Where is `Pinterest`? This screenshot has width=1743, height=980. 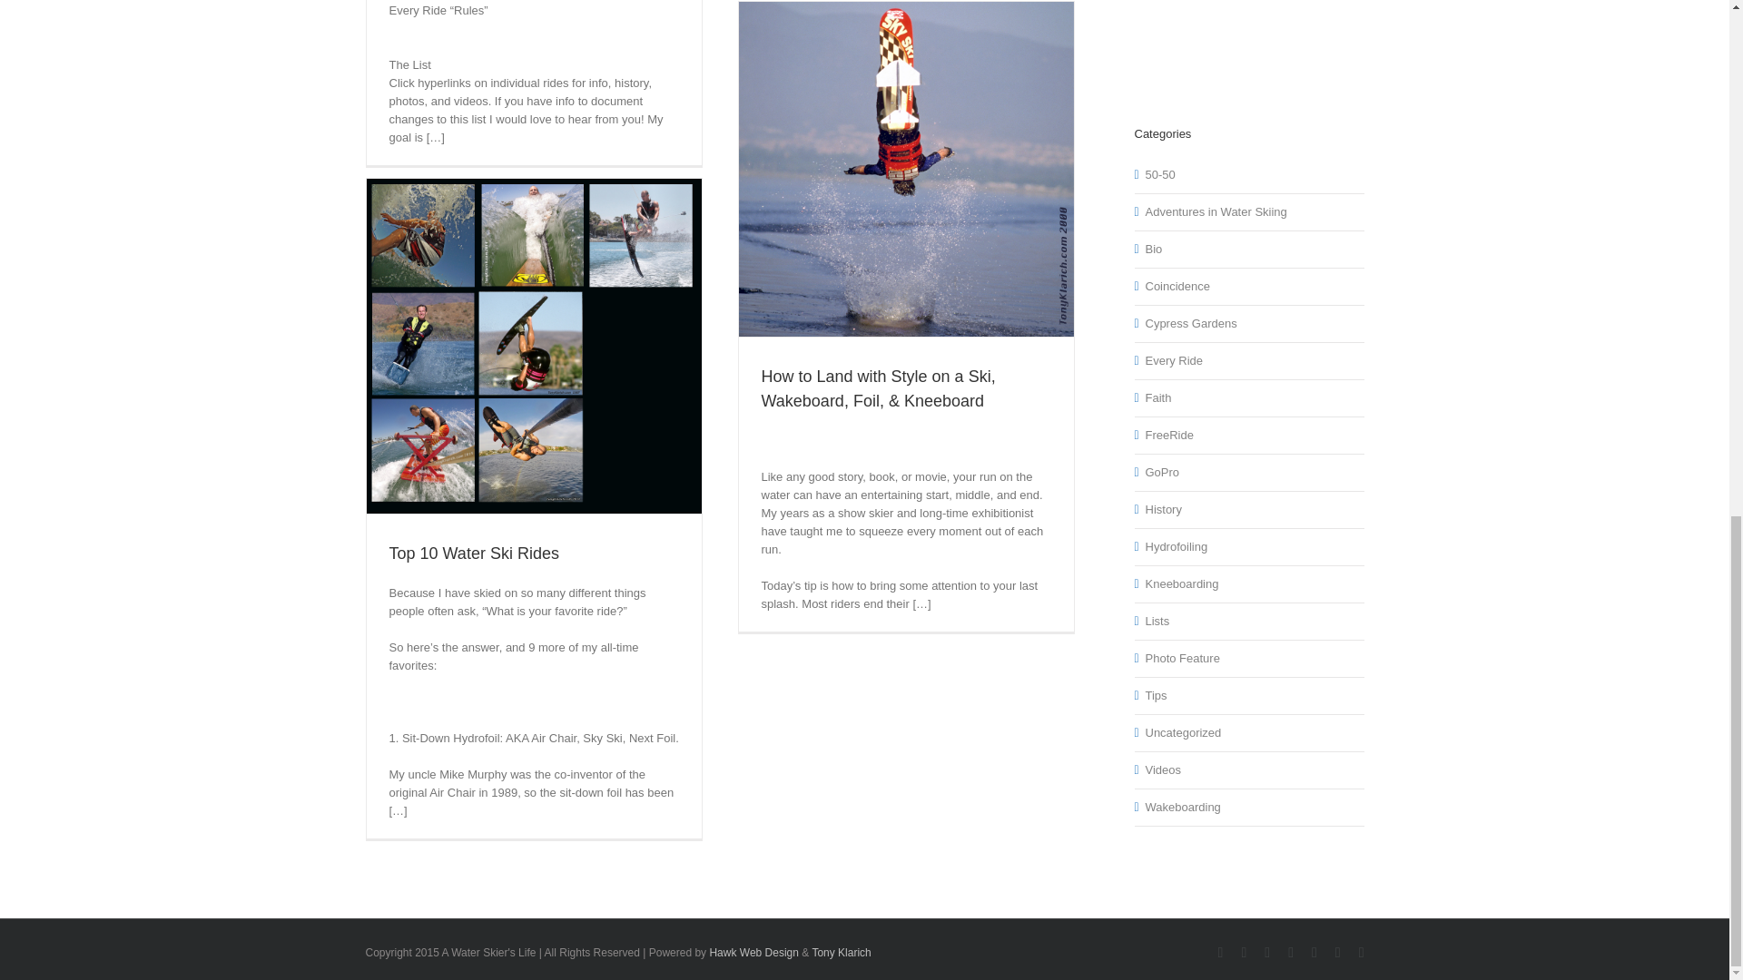
Pinterest is located at coordinates (1337, 953).